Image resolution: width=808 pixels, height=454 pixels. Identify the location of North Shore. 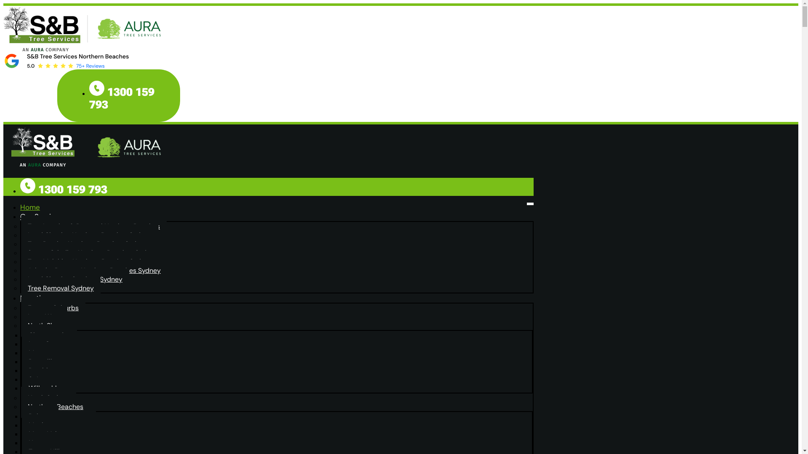
(49, 325).